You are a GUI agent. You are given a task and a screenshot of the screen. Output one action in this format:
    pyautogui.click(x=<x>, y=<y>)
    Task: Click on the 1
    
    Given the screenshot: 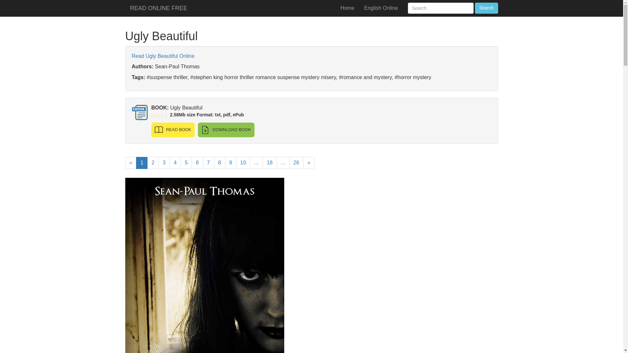 What is the action you would take?
    pyautogui.click(x=142, y=163)
    